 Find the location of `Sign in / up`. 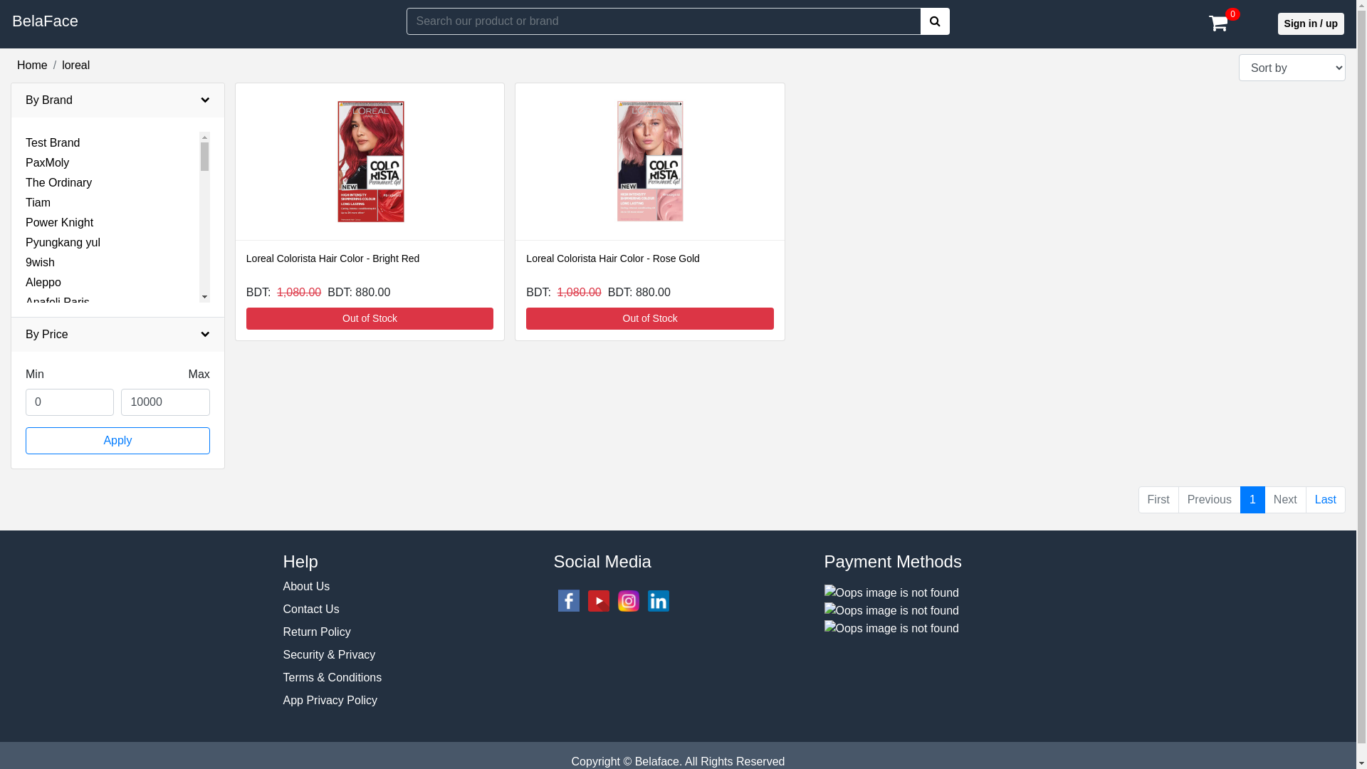

Sign in / up is located at coordinates (1311, 24).